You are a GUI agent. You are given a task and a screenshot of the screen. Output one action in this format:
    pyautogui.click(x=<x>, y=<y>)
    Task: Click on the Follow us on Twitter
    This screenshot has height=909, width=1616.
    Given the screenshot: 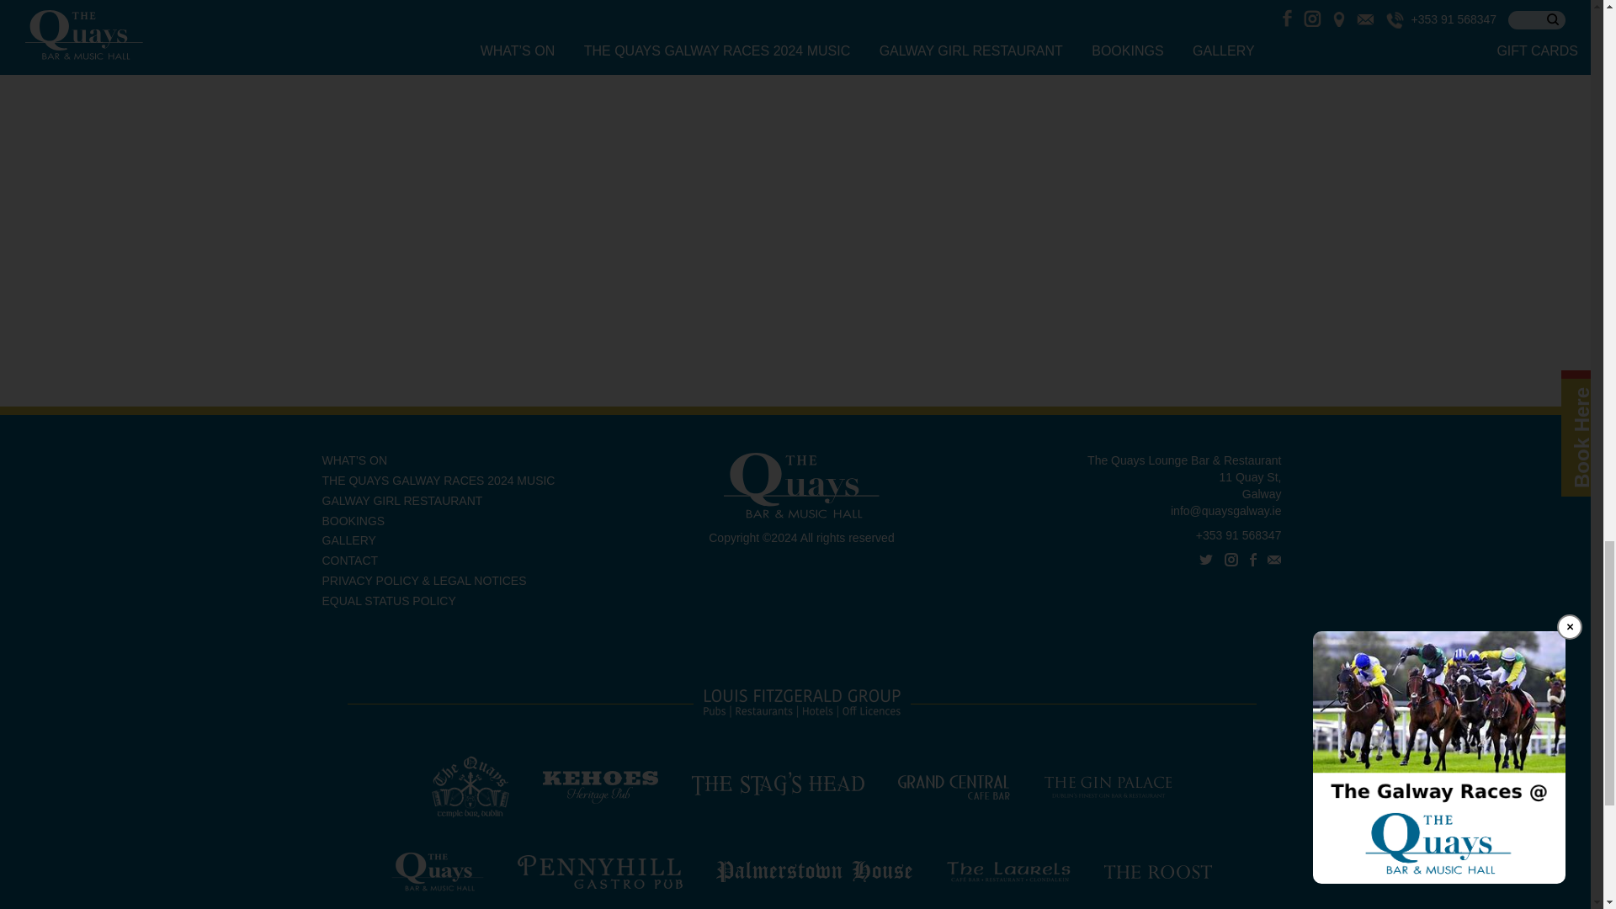 What is the action you would take?
    pyautogui.click(x=1205, y=559)
    